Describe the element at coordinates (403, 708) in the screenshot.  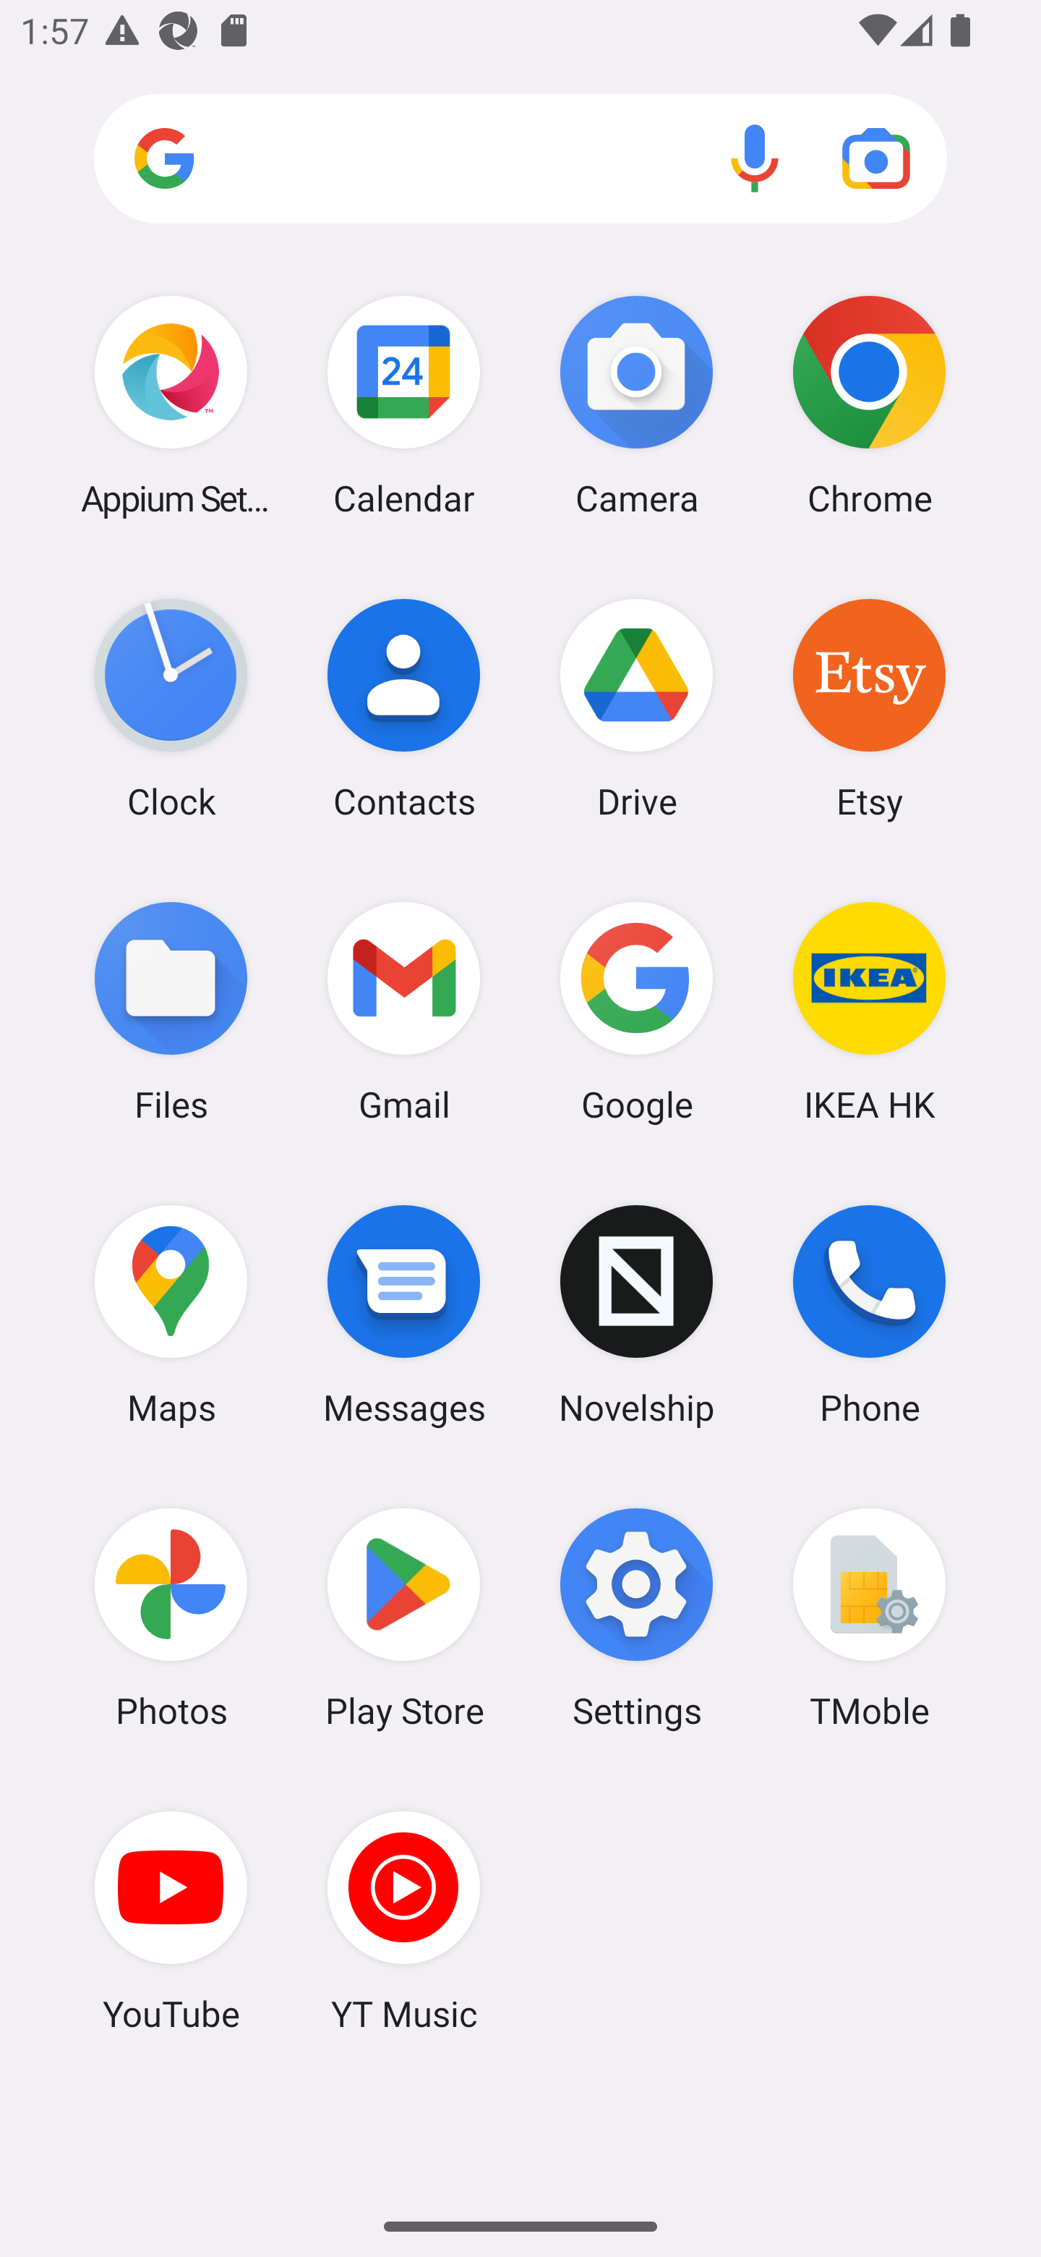
I see `Contacts` at that location.